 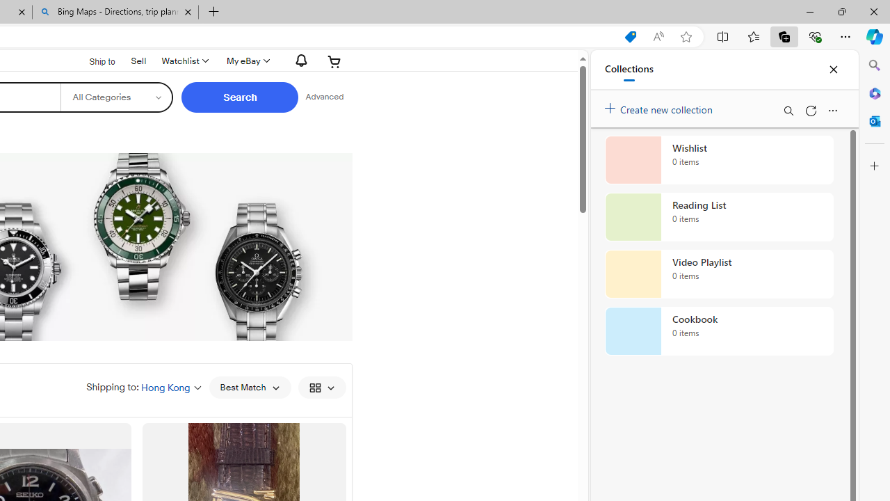 I want to click on Sort: Best Match, so click(x=249, y=387).